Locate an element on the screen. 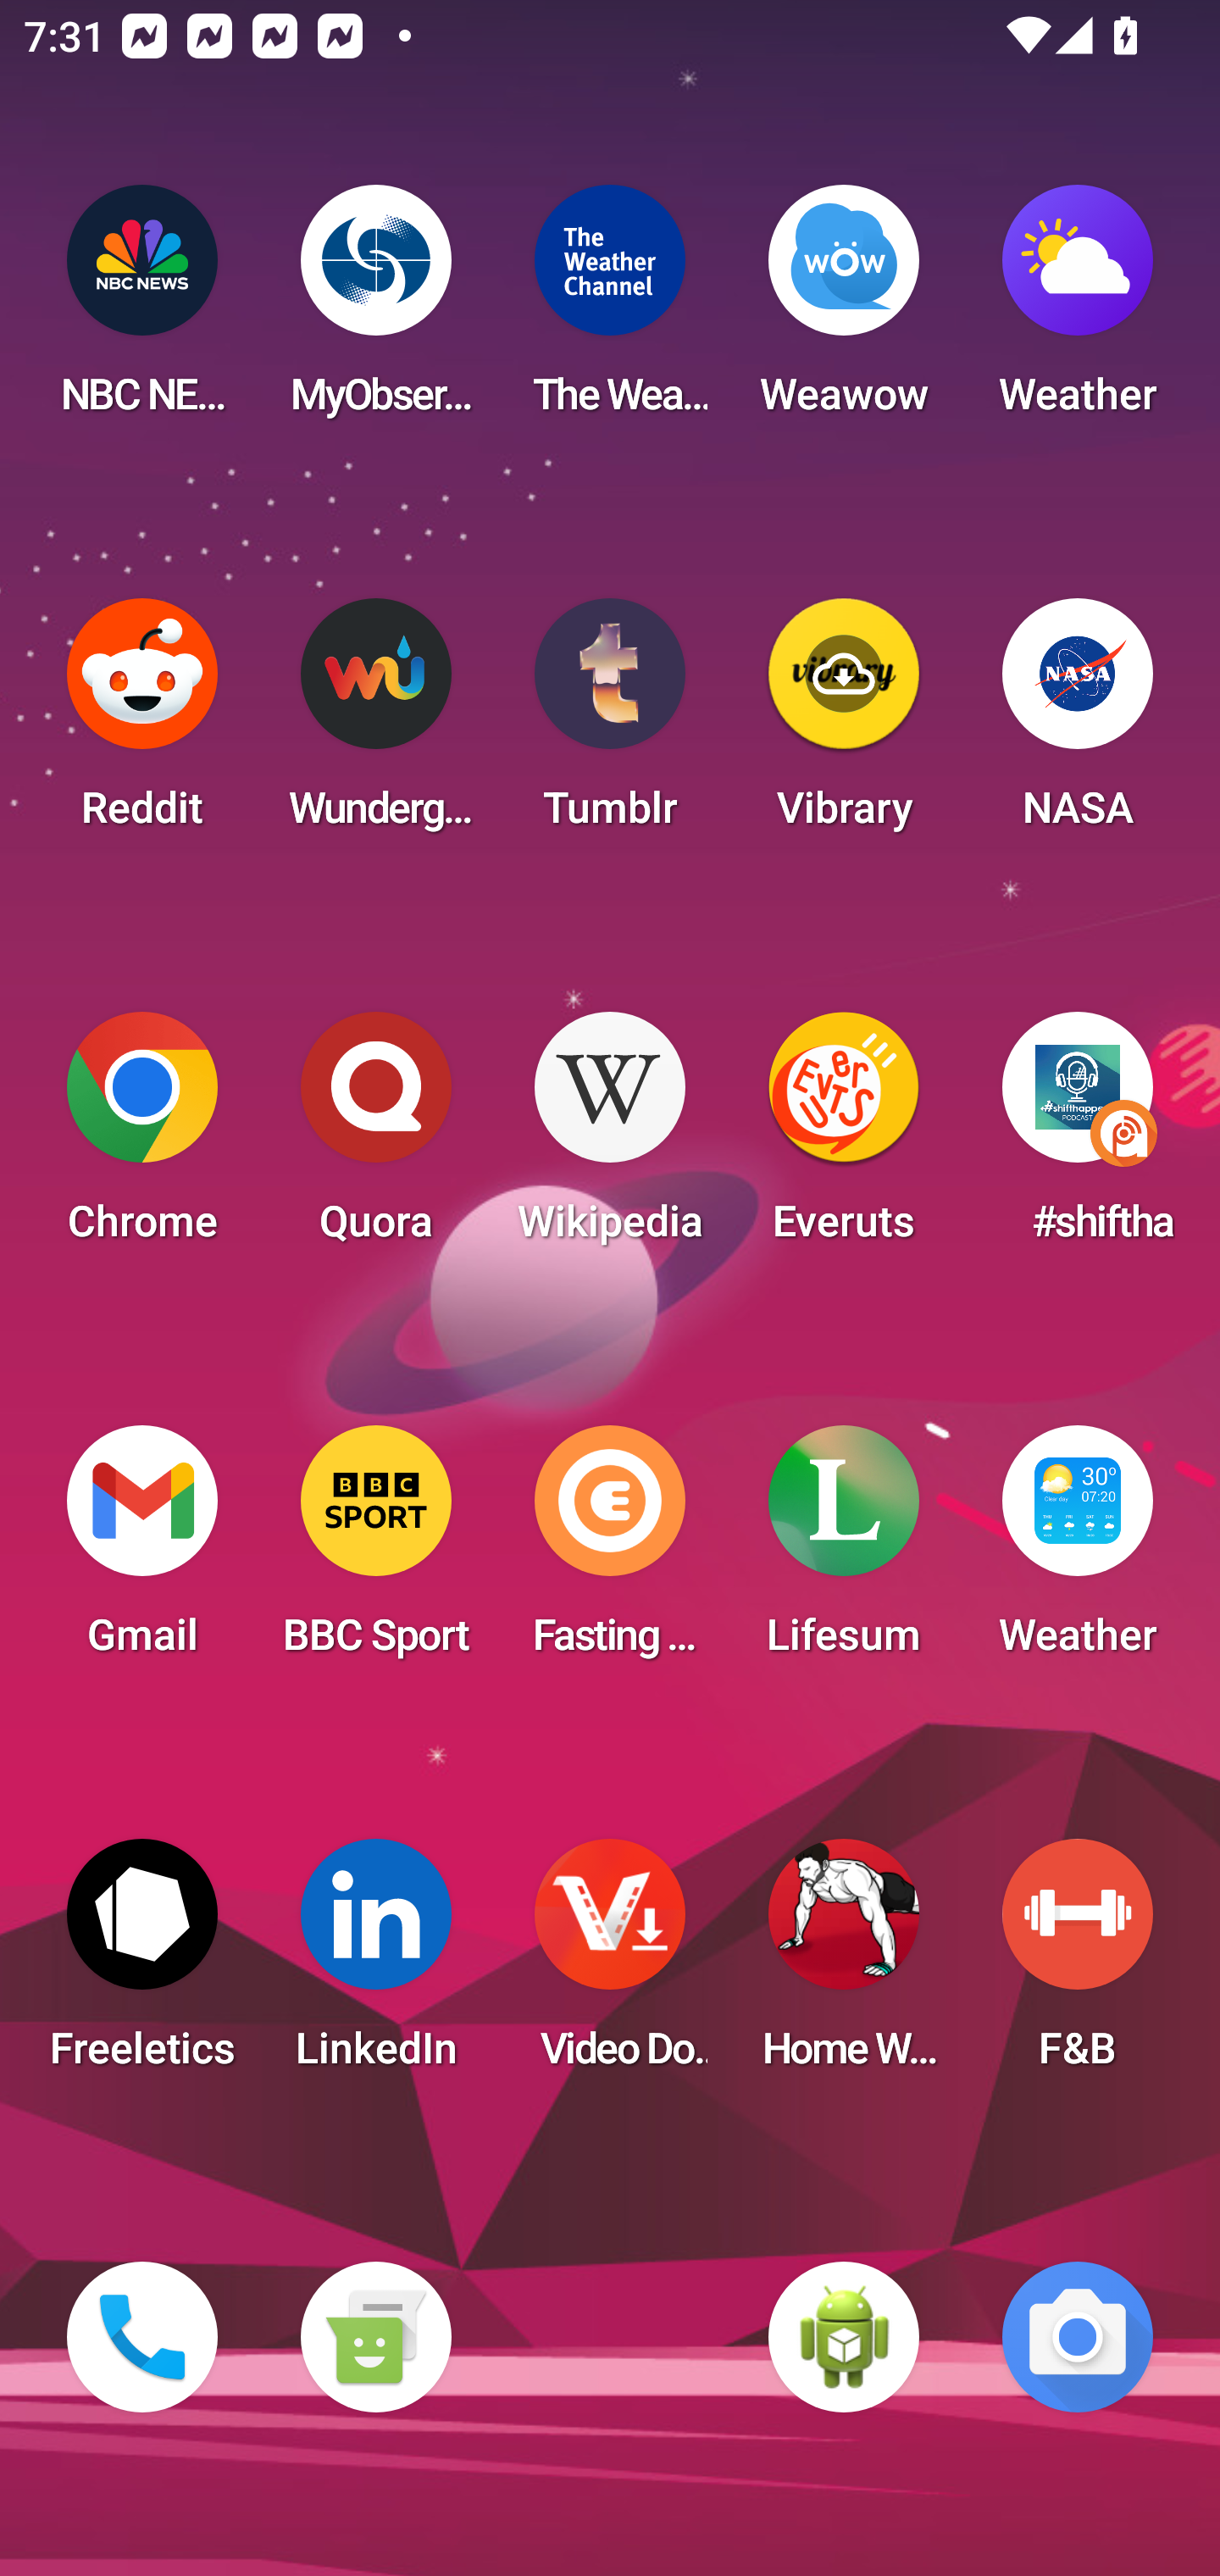 This screenshot has height=2576, width=1220. Wikipedia is located at coordinates (610, 1137).